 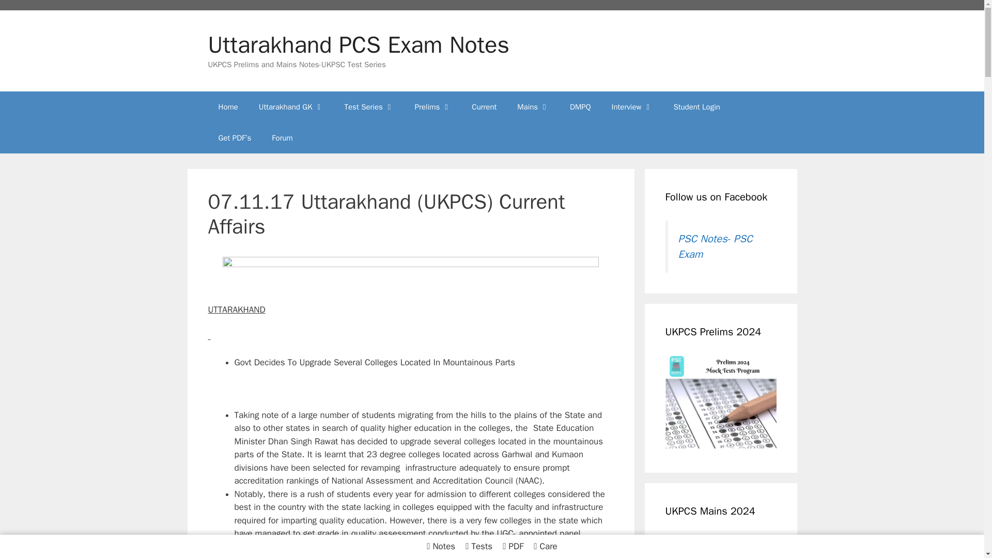 What do you see at coordinates (358, 44) in the screenshot?
I see `Uttarakhand PCS Exam Notes` at bounding box center [358, 44].